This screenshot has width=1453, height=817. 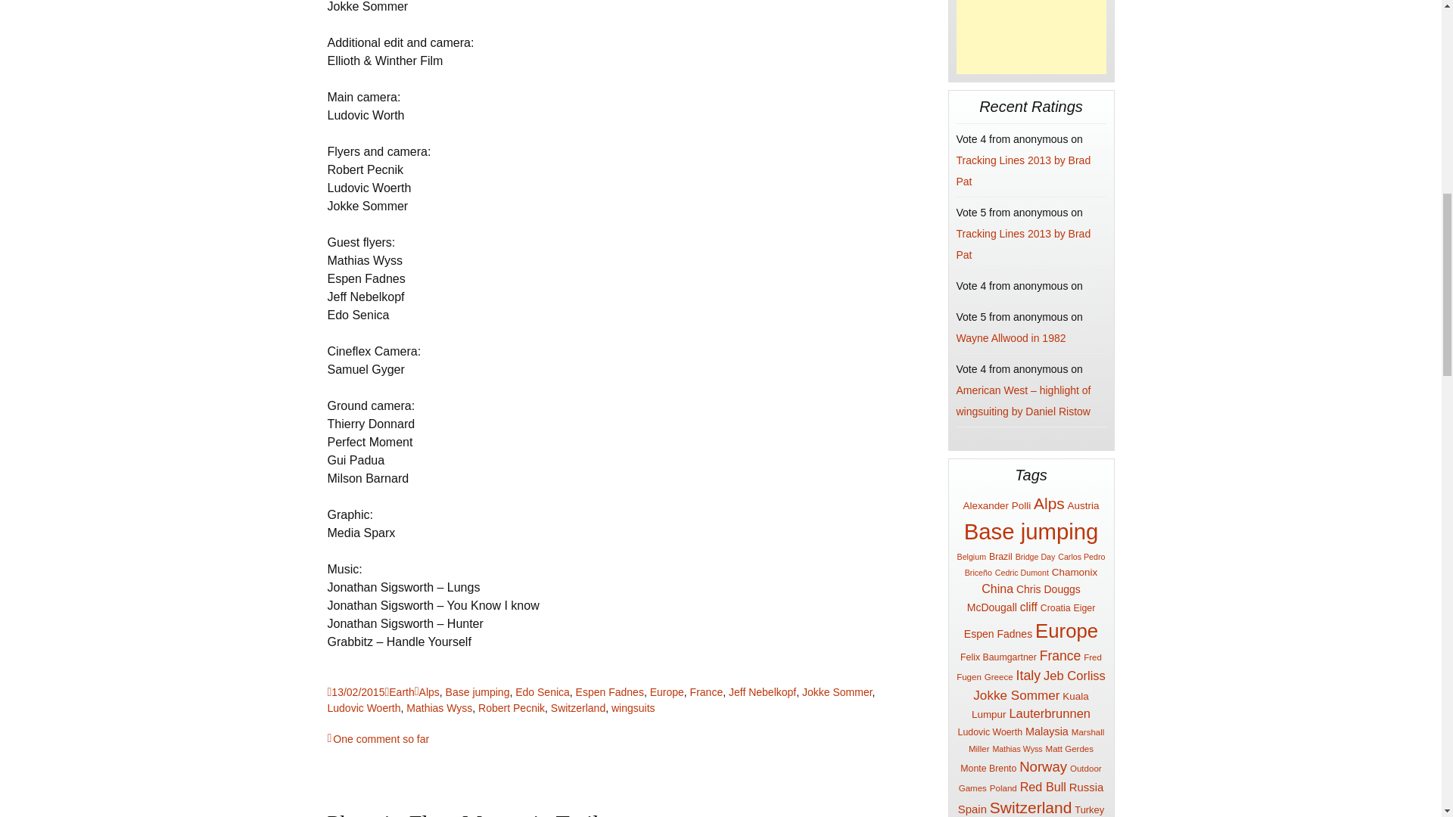 I want to click on Earth, so click(x=400, y=692).